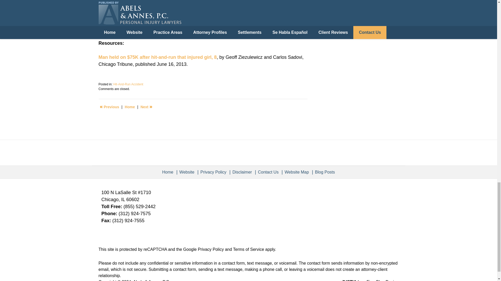 The image size is (501, 281). Describe the element at coordinates (128, 84) in the screenshot. I see `Hit-And-Run Accident` at that location.